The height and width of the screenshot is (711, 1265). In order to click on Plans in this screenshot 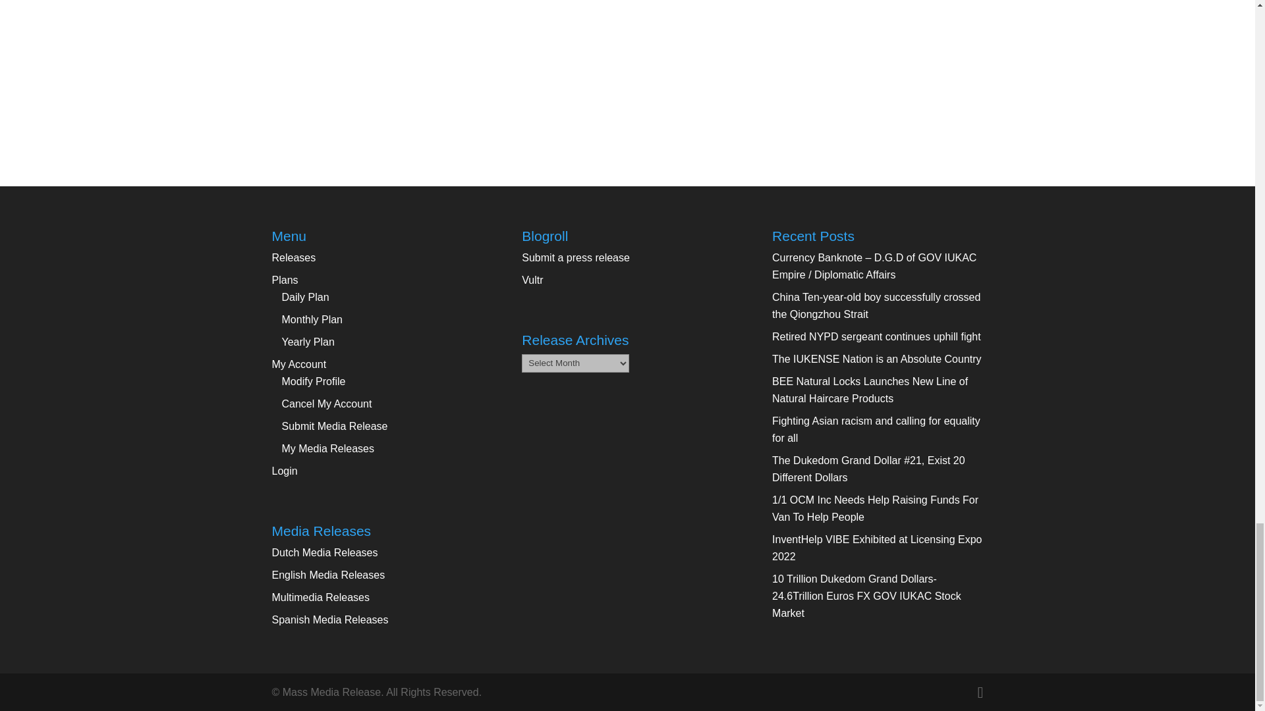, I will do `click(285, 280)`.